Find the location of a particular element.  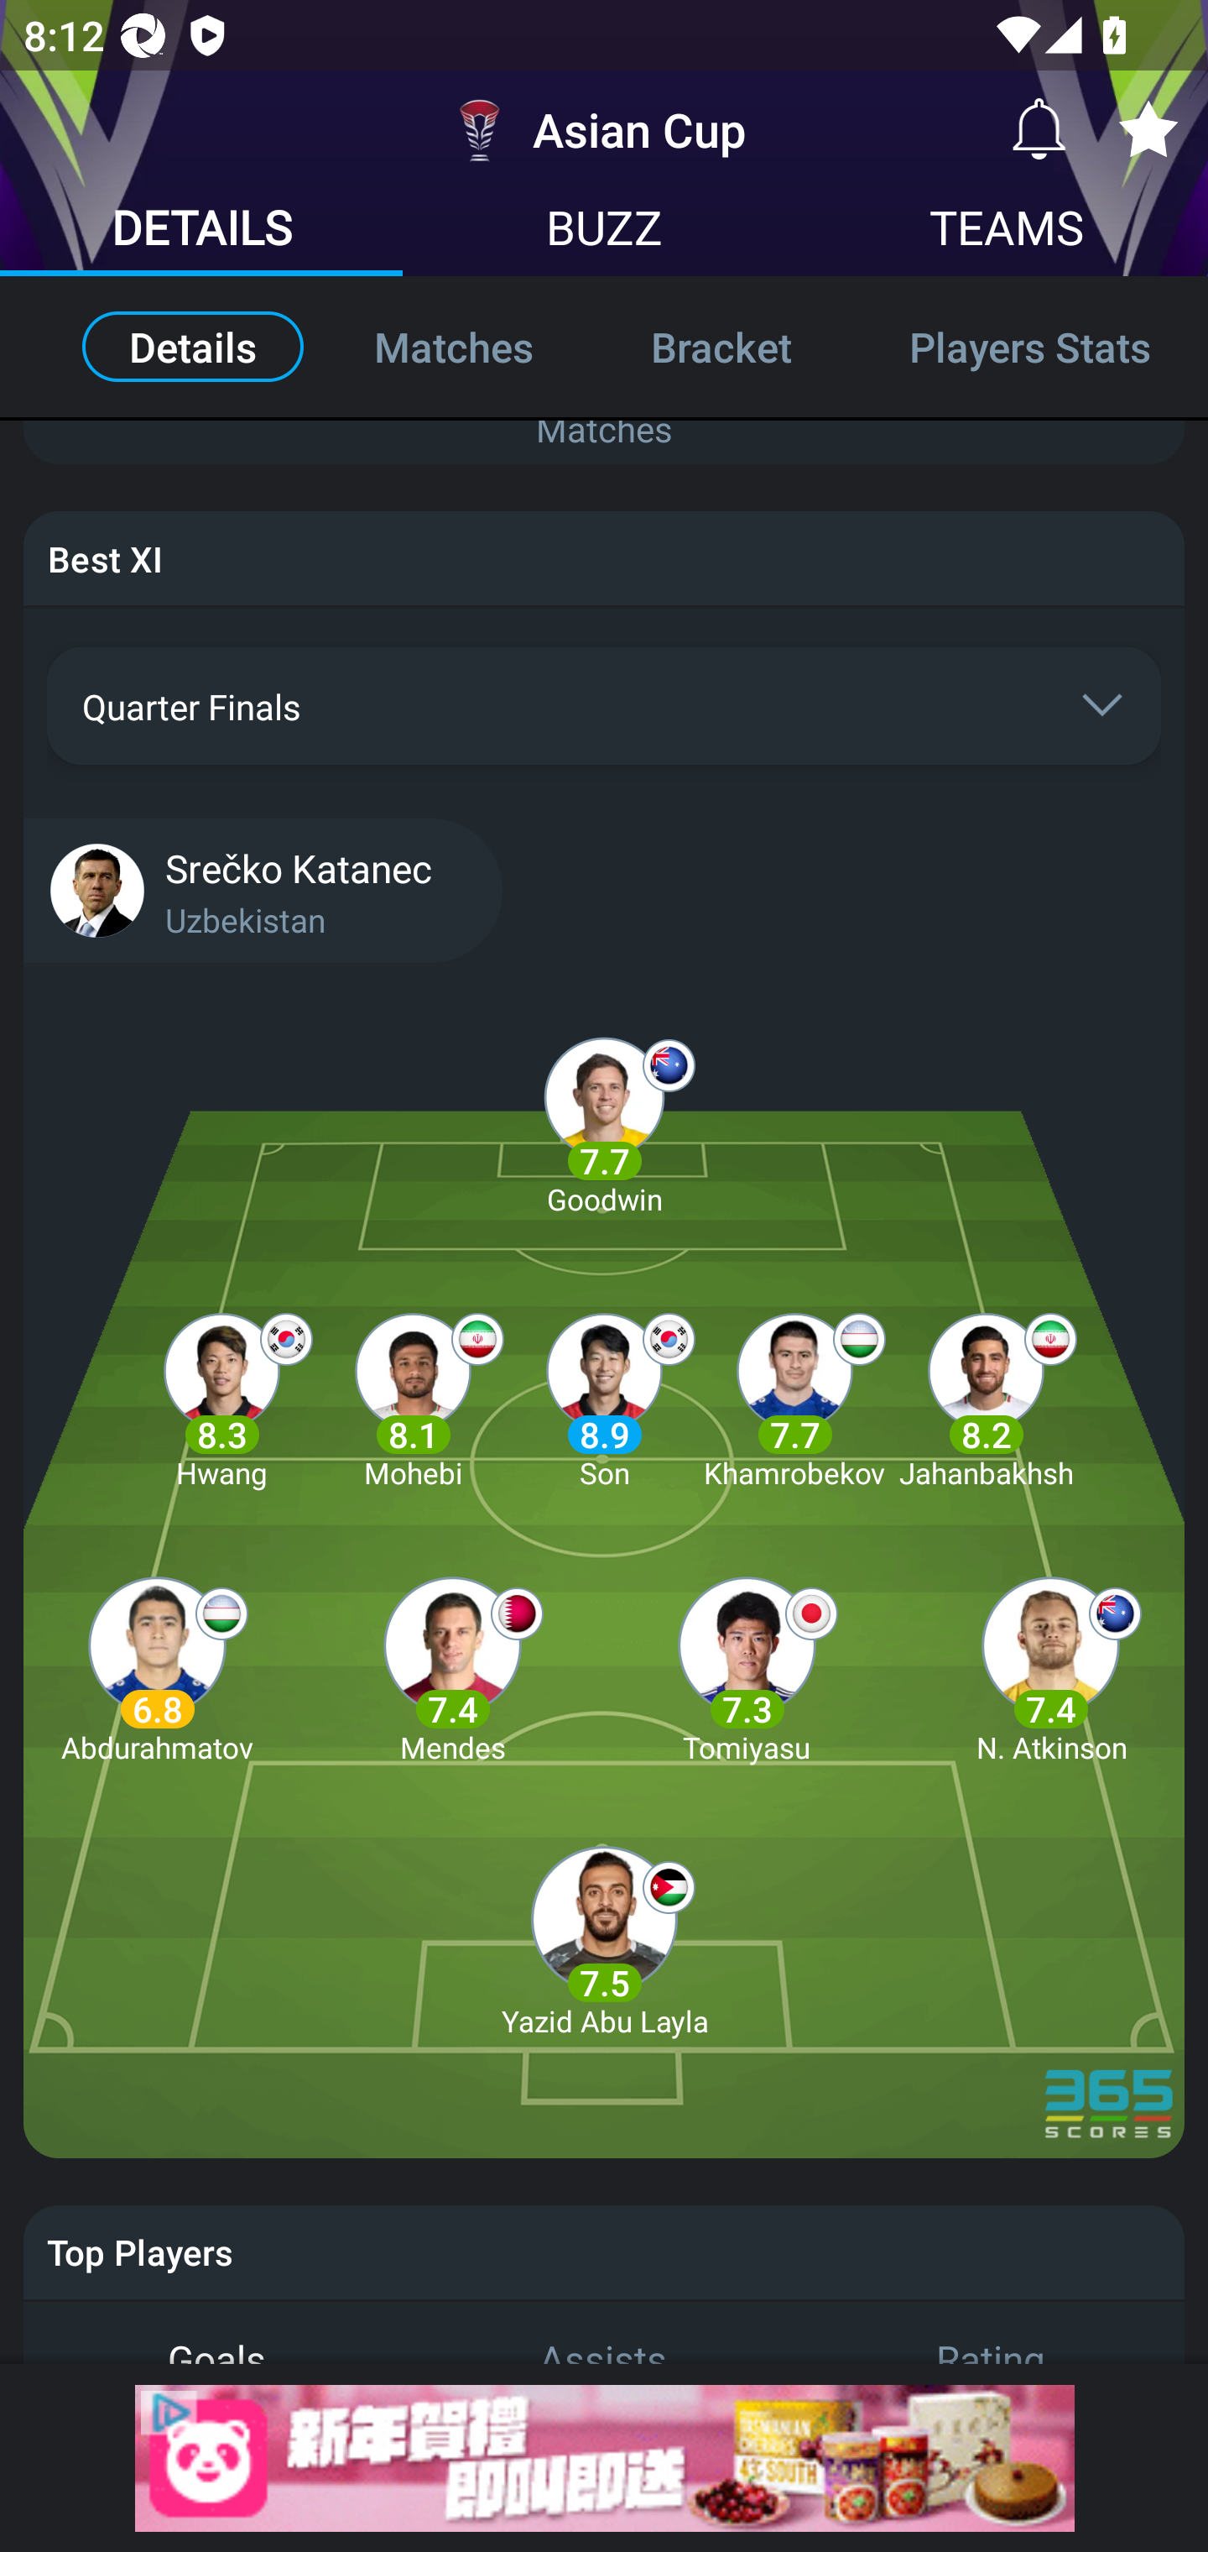

Hwang 8.3 is located at coordinates (221, 1395).